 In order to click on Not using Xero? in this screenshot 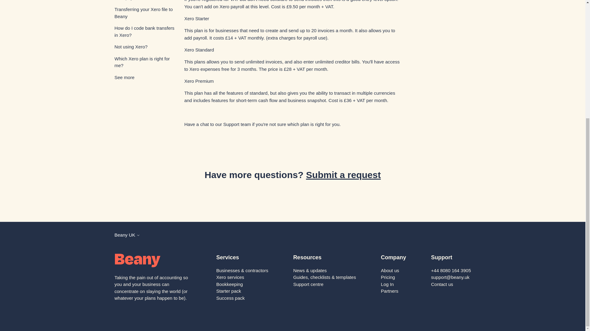, I will do `click(144, 47)`.